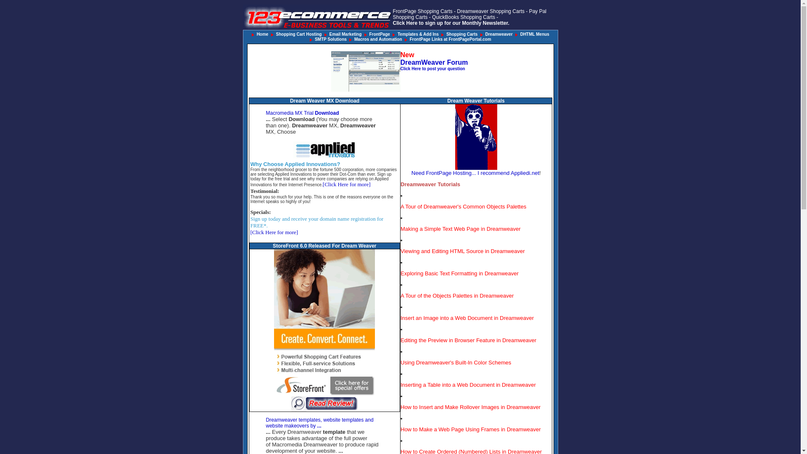 The width and height of the screenshot is (807, 454). What do you see at coordinates (467, 318) in the screenshot?
I see `Insert an Image into a Web Document in Dreamweaver` at bounding box center [467, 318].